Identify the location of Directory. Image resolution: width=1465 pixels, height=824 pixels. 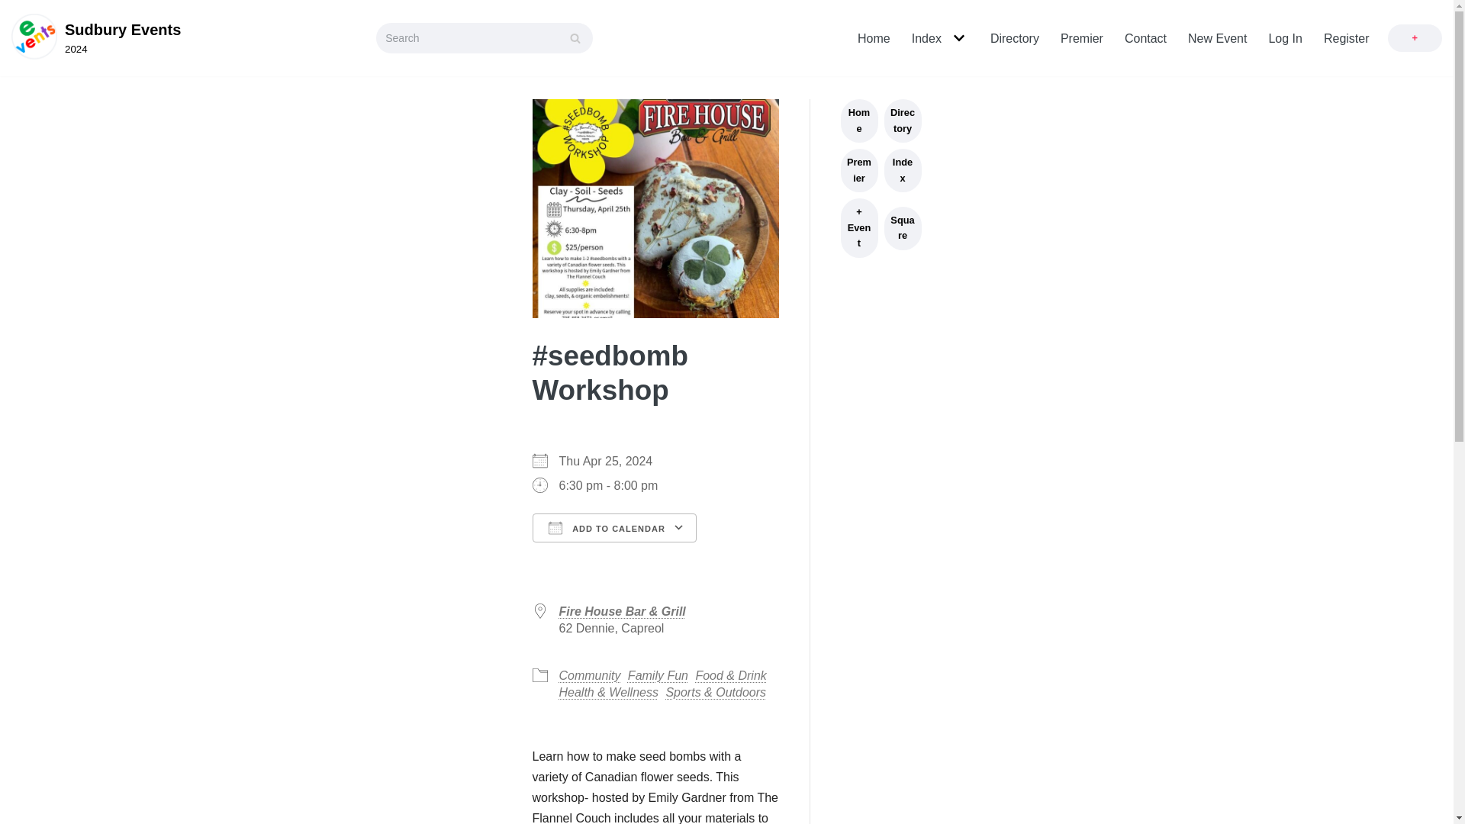
(926, 38).